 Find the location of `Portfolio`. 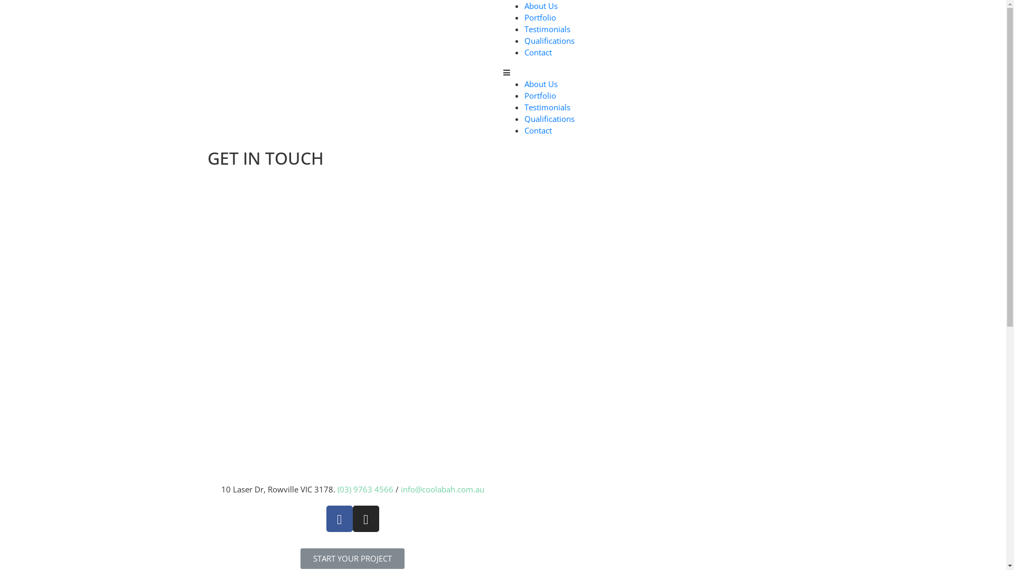

Portfolio is located at coordinates (540, 17).